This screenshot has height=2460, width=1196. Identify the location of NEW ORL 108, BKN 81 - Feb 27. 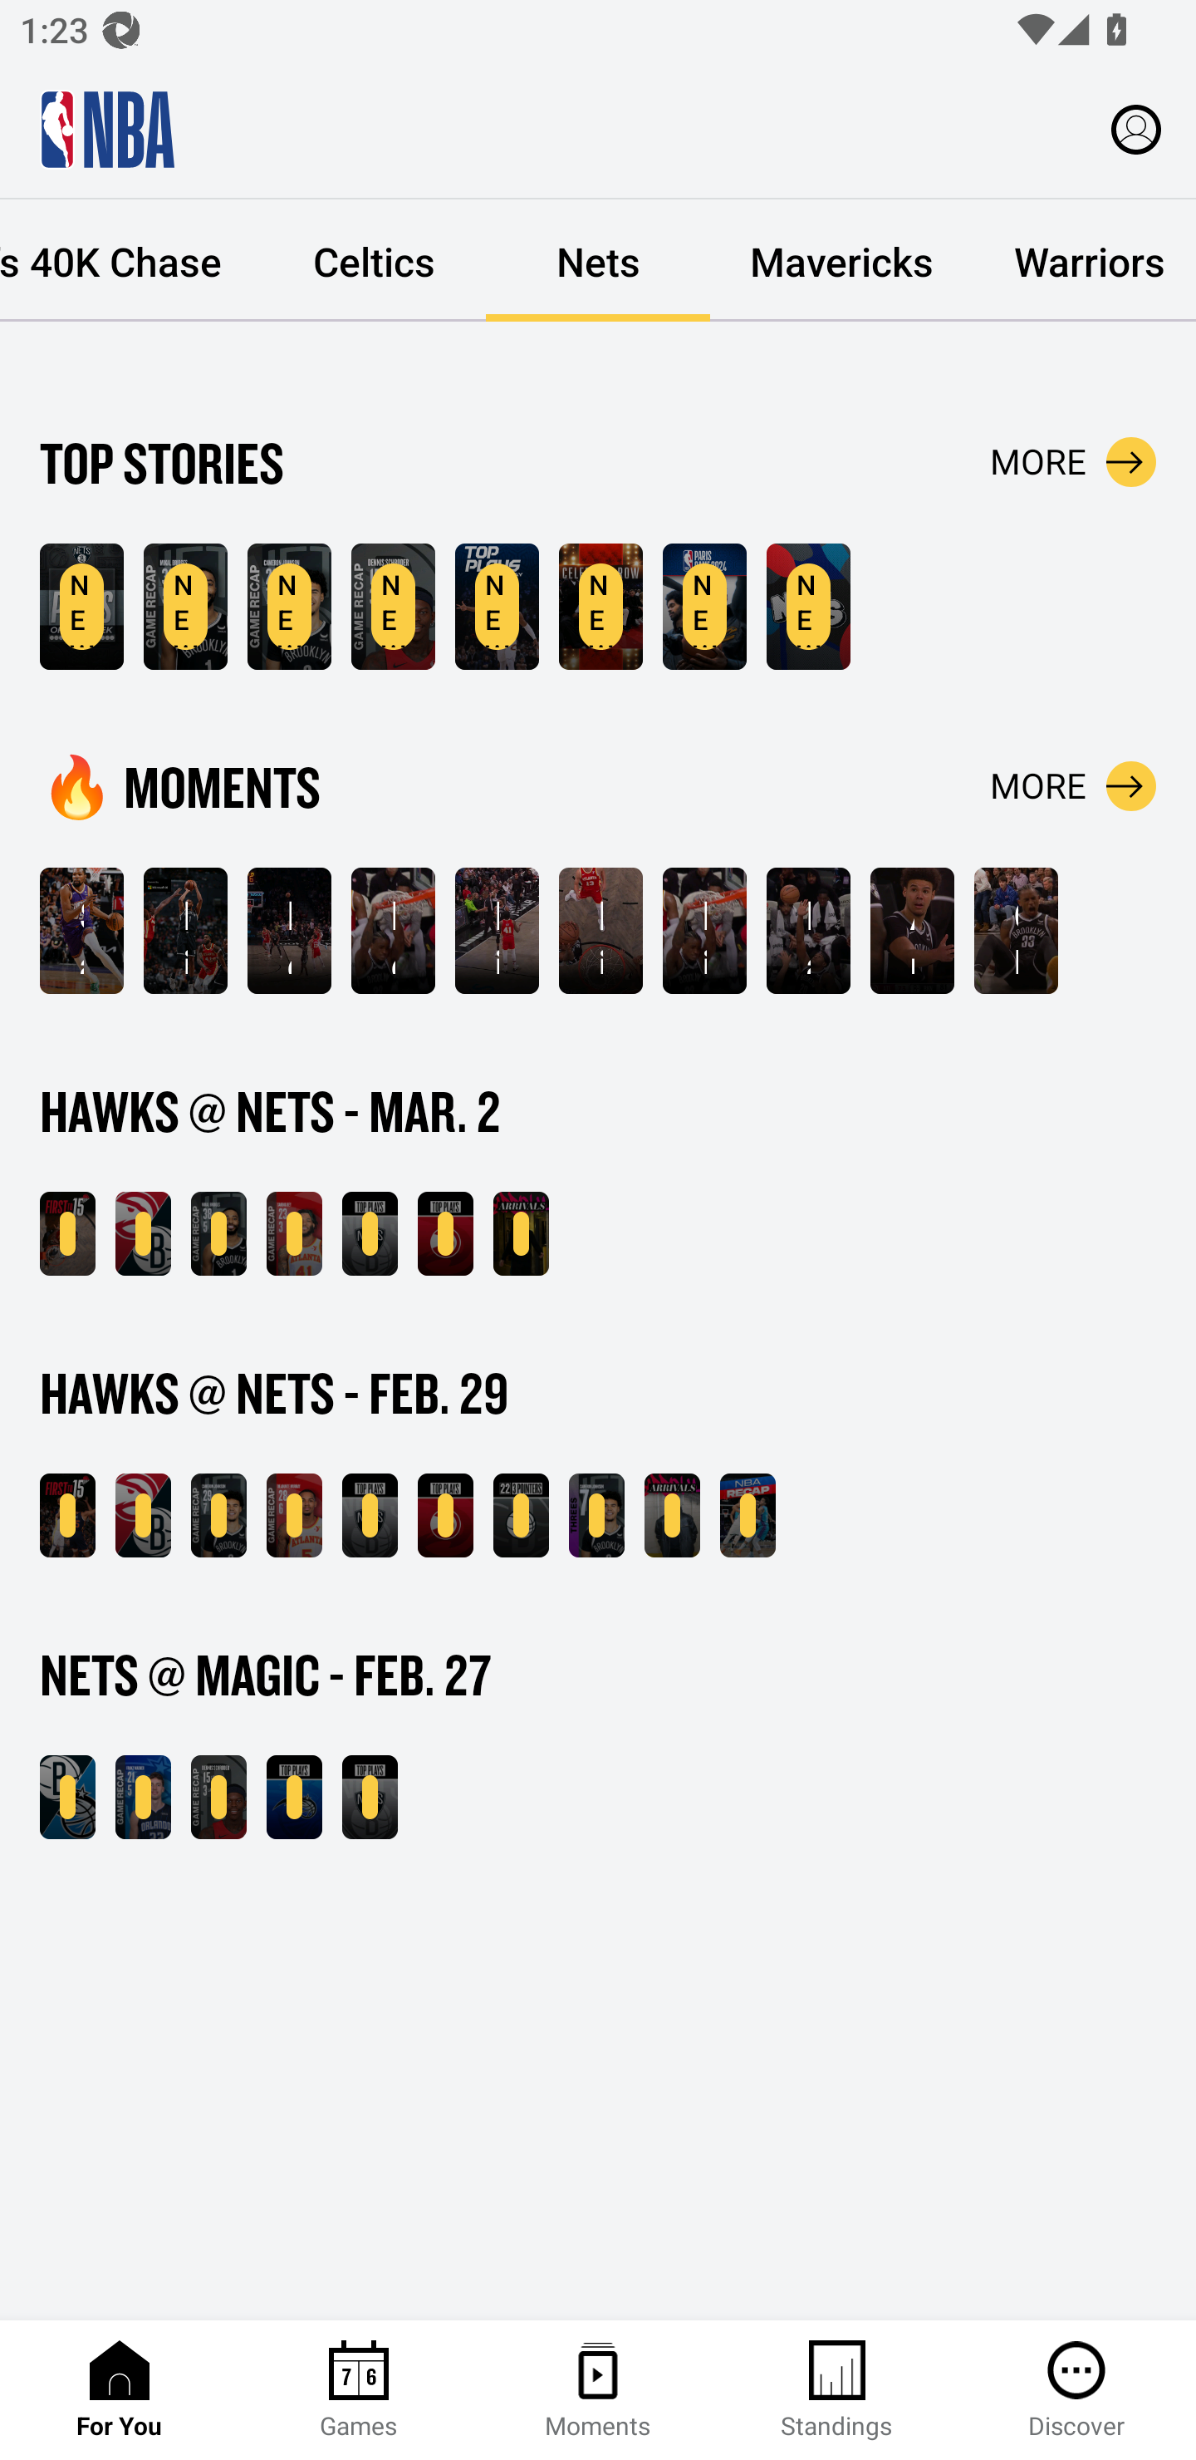
(67, 1798).